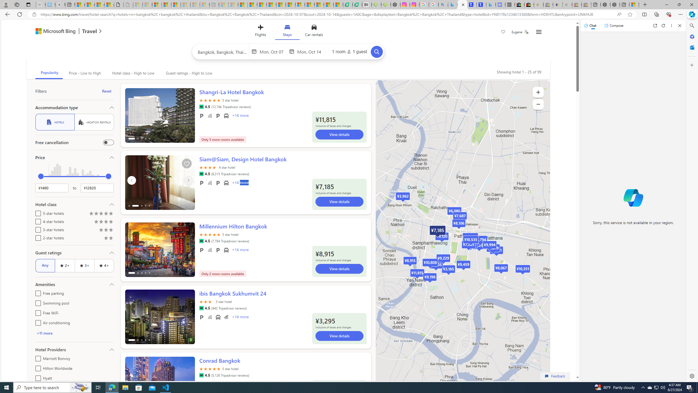 The image size is (698, 393). Describe the element at coordinates (37, 302) in the screenshot. I see `Swimming pool` at that location.